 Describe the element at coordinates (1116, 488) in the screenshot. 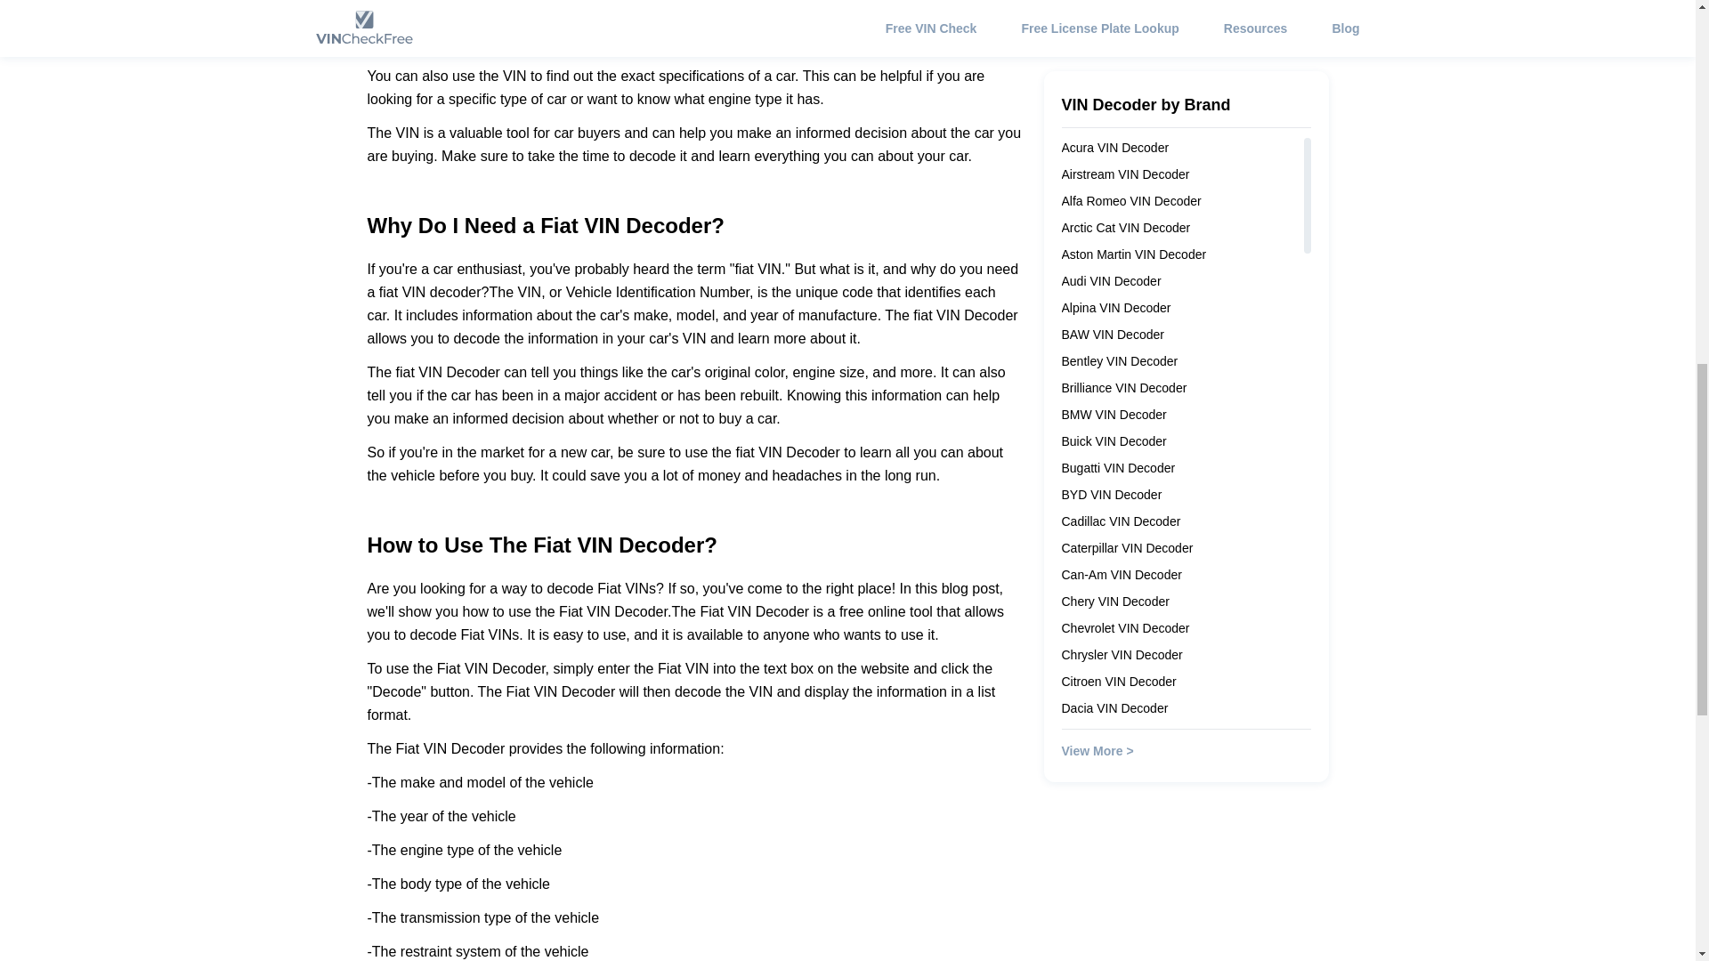

I see `Dodge VIN Decoder` at that location.